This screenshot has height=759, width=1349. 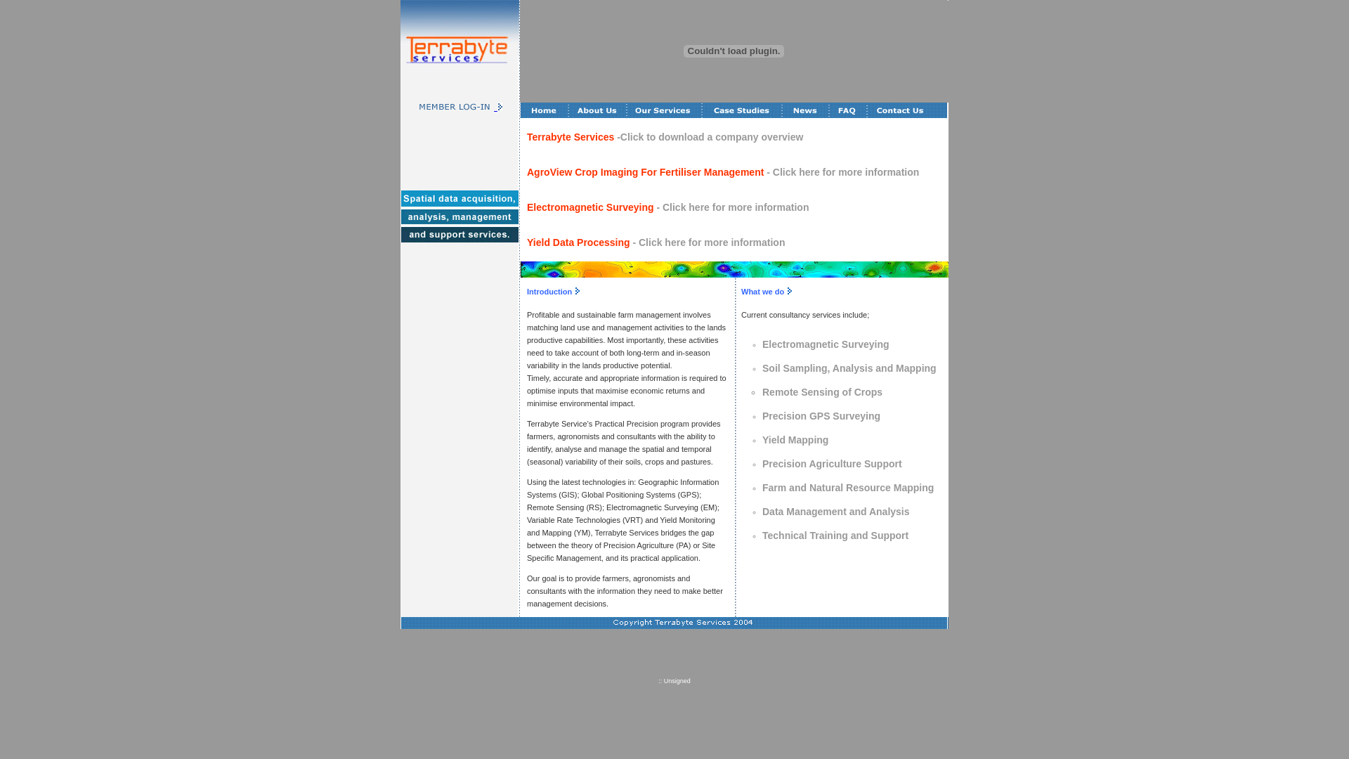 I want to click on - Click here for more information, so click(x=732, y=207).